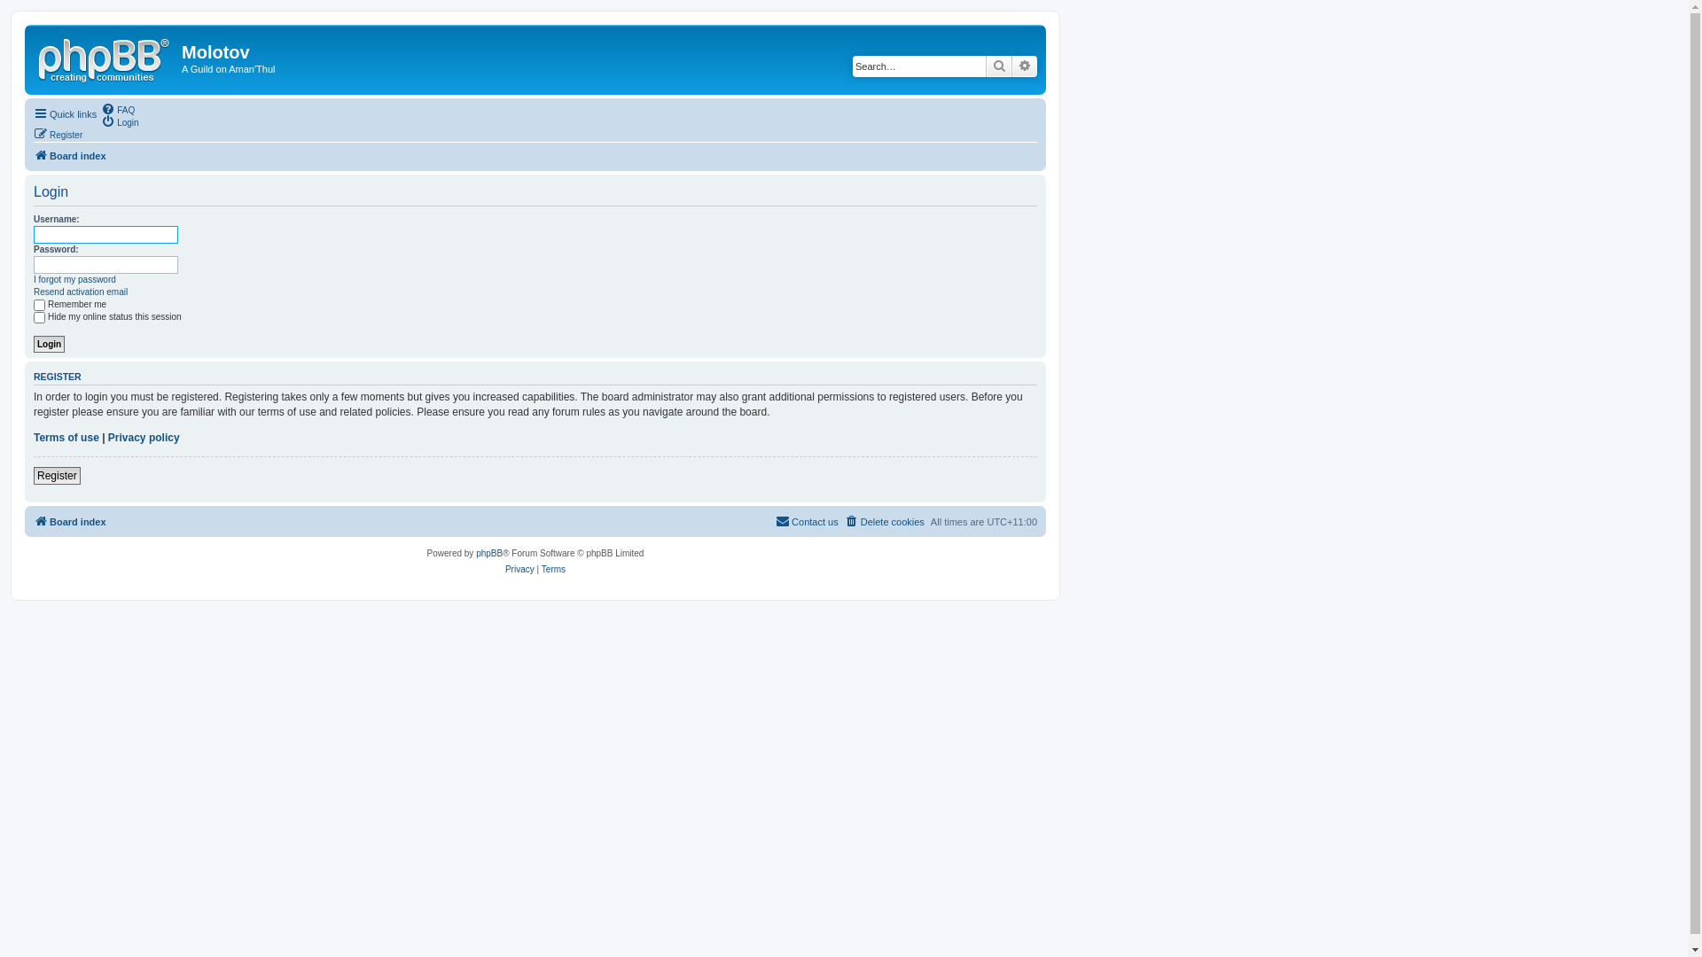 This screenshot has height=957, width=1702. Describe the element at coordinates (489, 554) in the screenshot. I see `phpBB` at that location.